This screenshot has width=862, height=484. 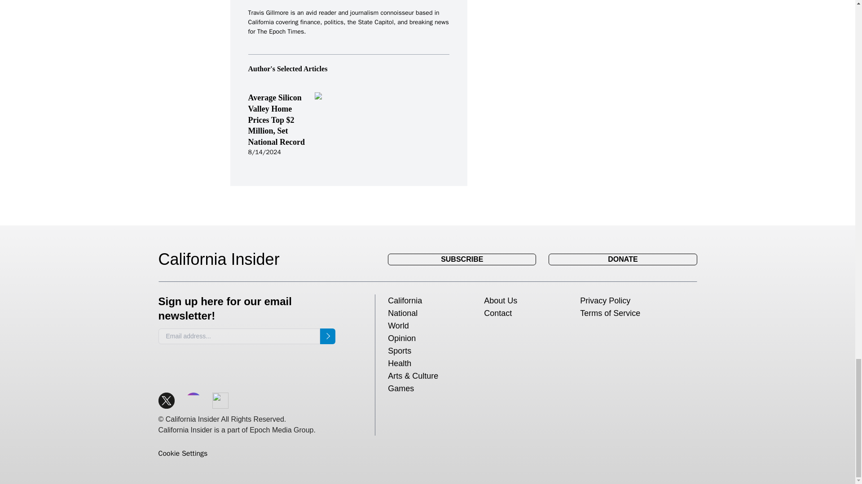 I want to click on California, so click(x=405, y=300).